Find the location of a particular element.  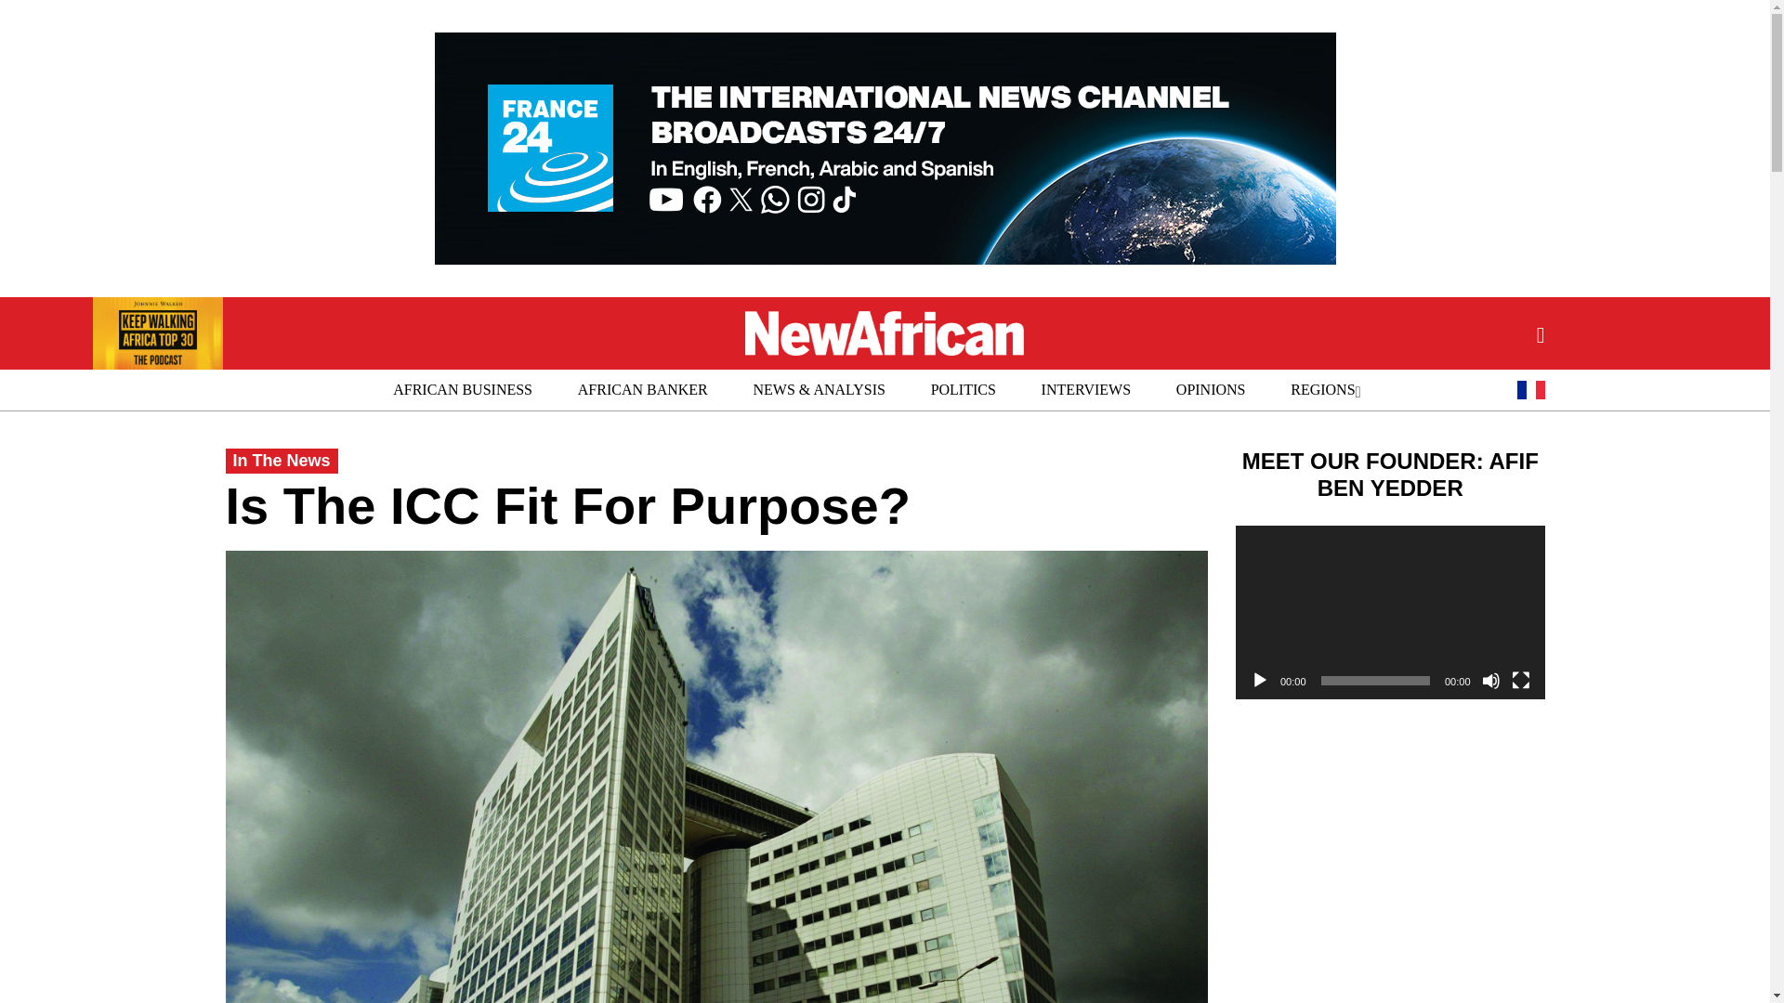

In The News is located at coordinates (281, 461).